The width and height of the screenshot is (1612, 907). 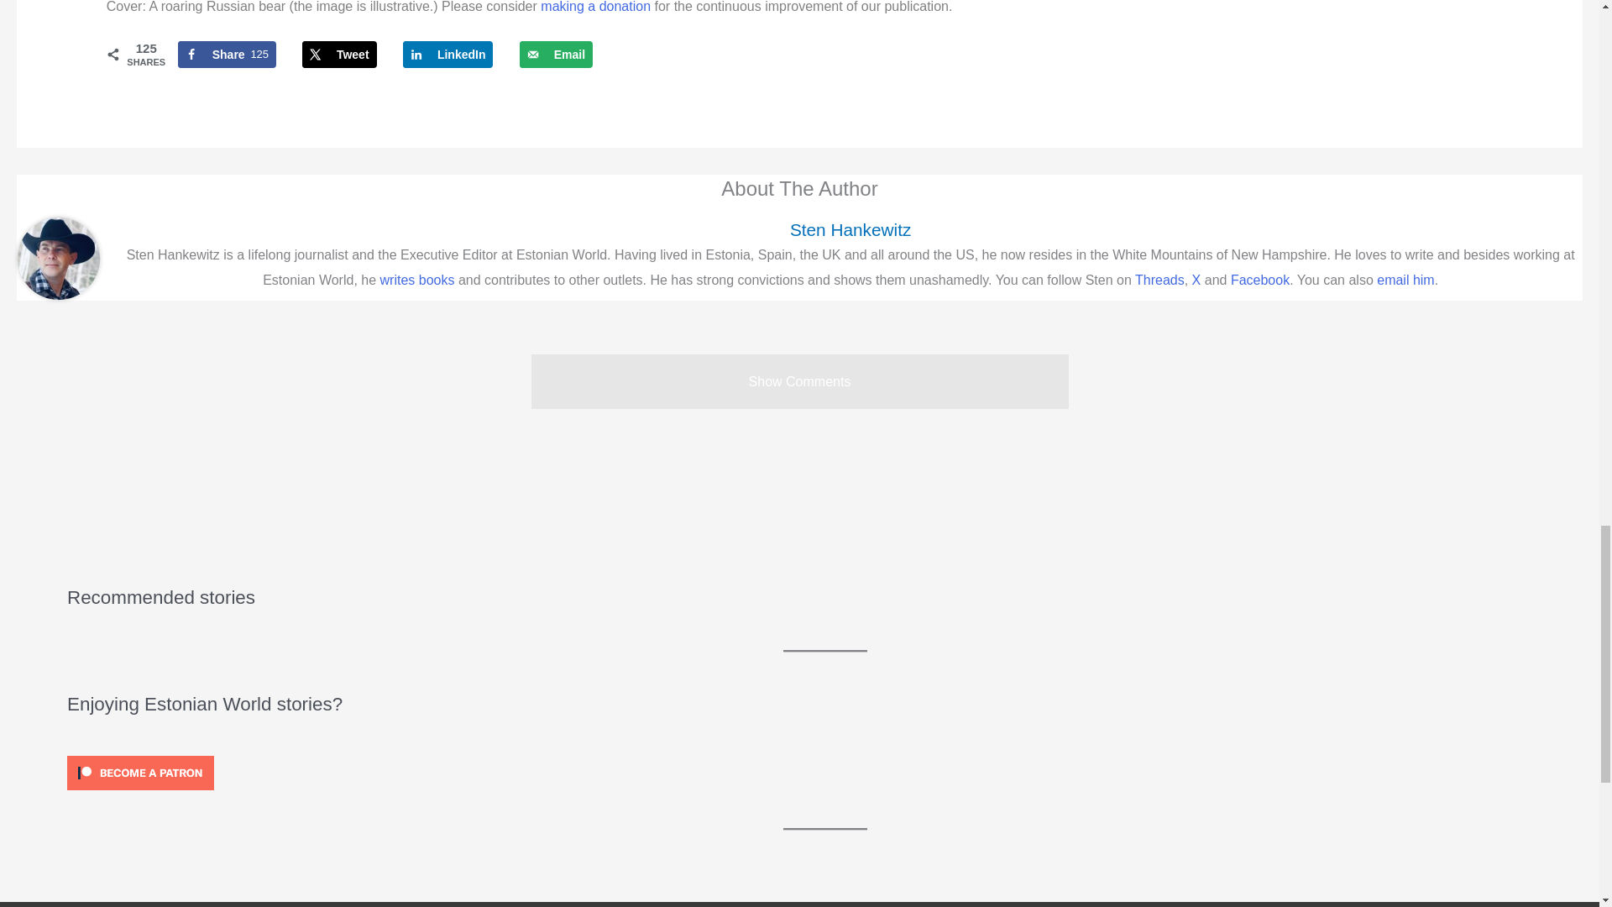 I want to click on Email, so click(x=1196, y=280).